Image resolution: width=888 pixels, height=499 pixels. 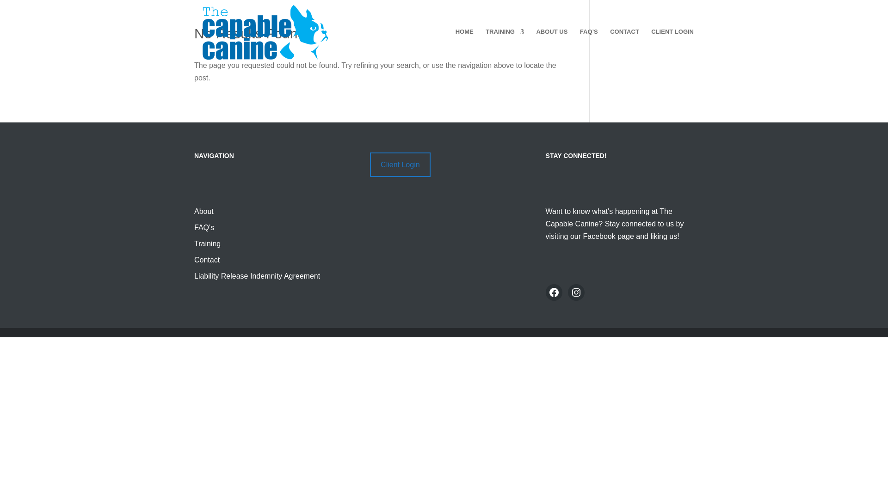 I want to click on CONTACT, so click(x=624, y=46).